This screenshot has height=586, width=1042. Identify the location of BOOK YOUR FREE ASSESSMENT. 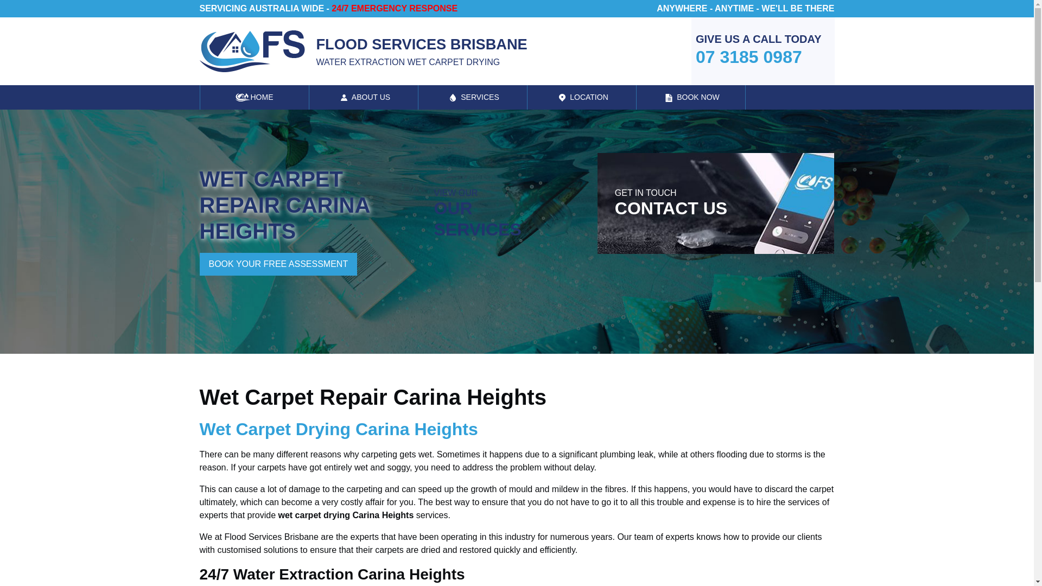
(278, 264).